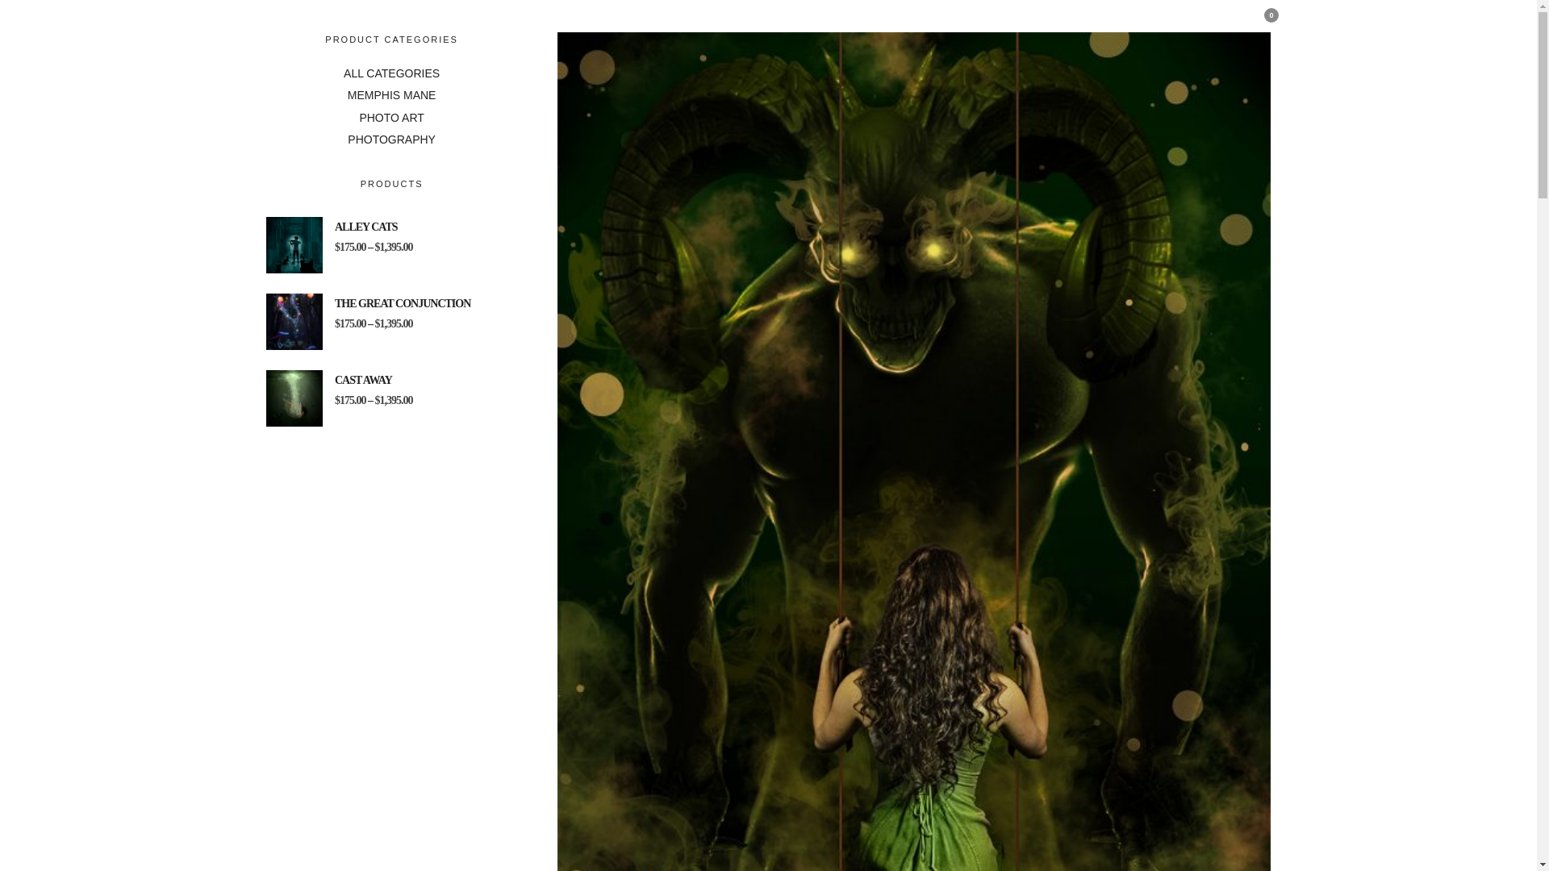 The image size is (1549, 871). Describe the element at coordinates (1138, 24) in the screenshot. I see `CLIENTS` at that location.